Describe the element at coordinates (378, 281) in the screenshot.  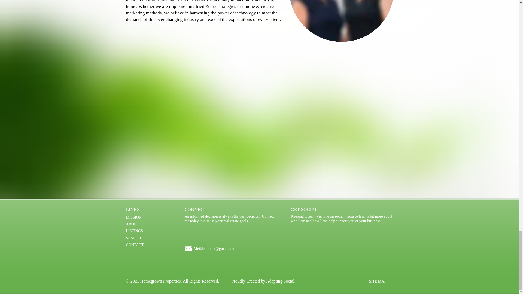
I see `SITE MAP` at that location.